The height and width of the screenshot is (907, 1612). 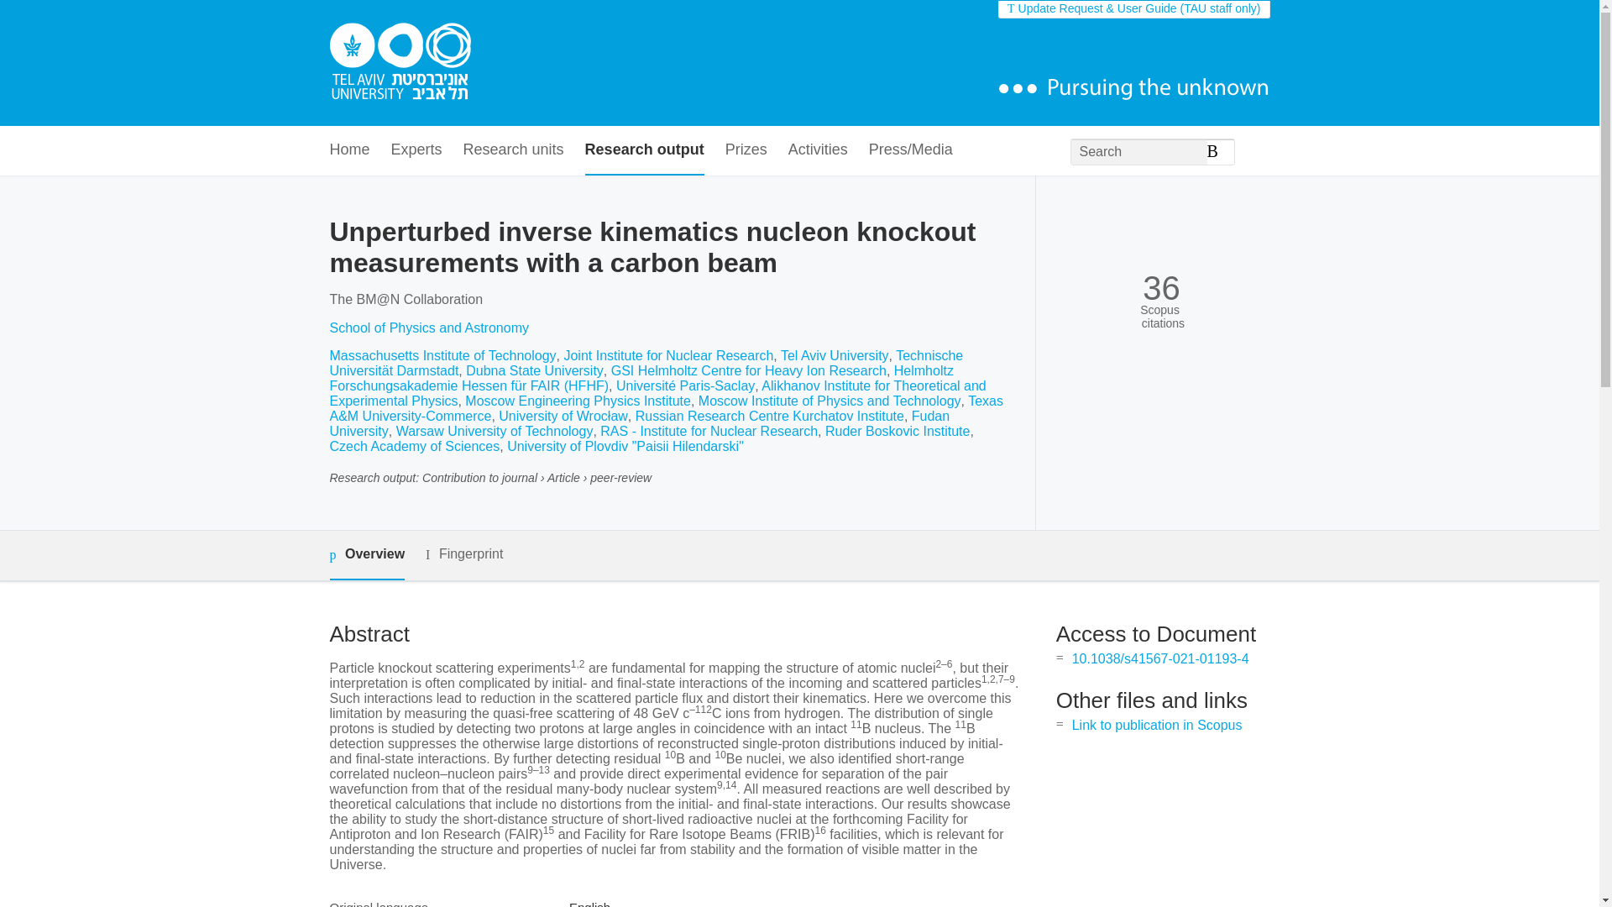 I want to click on Warsaw University of Technology, so click(x=495, y=431).